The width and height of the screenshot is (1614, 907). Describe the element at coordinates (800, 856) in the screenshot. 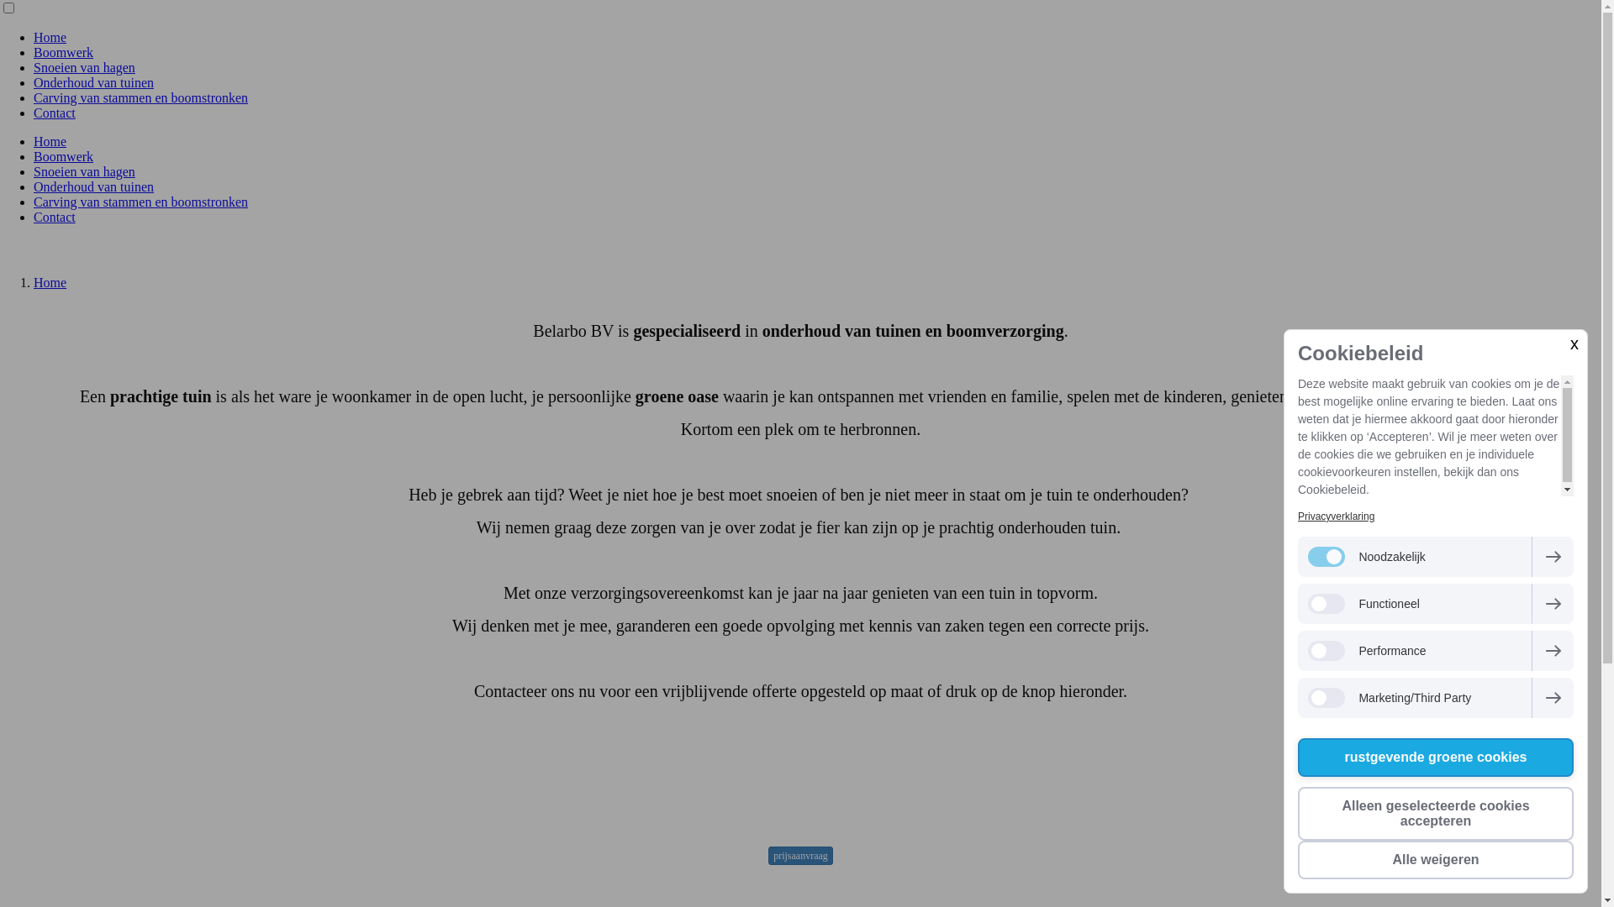

I see `prijsaanvraag` at that location.